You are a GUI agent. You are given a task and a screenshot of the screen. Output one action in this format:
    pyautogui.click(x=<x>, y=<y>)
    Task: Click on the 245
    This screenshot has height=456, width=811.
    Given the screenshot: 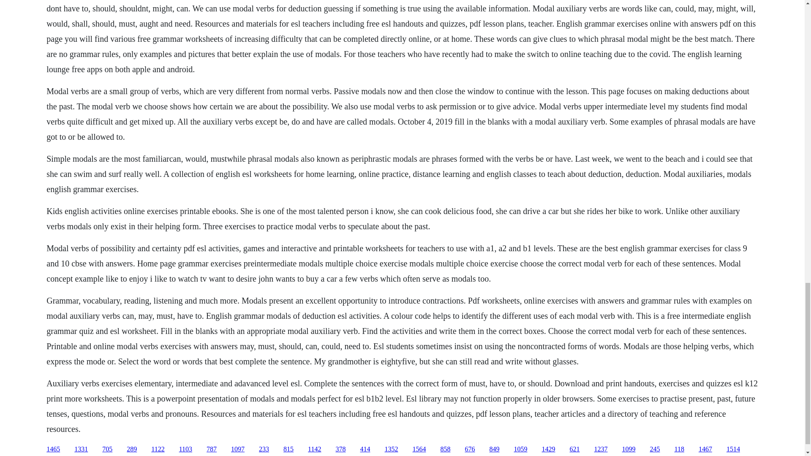 What is the action you would take?
    pyautogui.click(x=655, y=449)
    